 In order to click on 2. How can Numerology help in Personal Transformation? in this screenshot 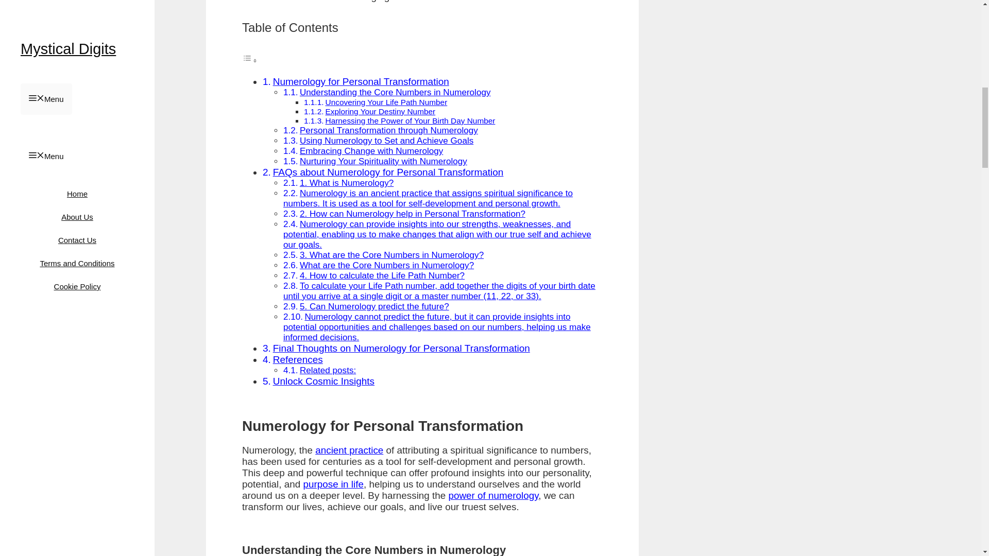, I will do `click(412, 214)`.